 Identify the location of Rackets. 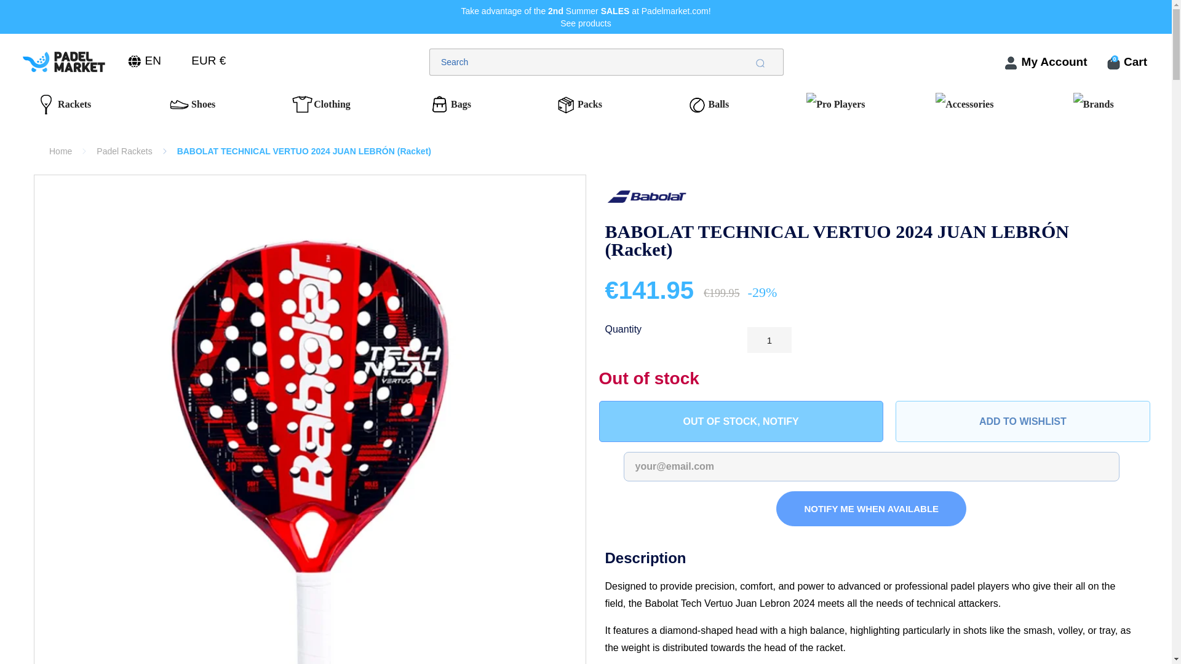
(70, 105).